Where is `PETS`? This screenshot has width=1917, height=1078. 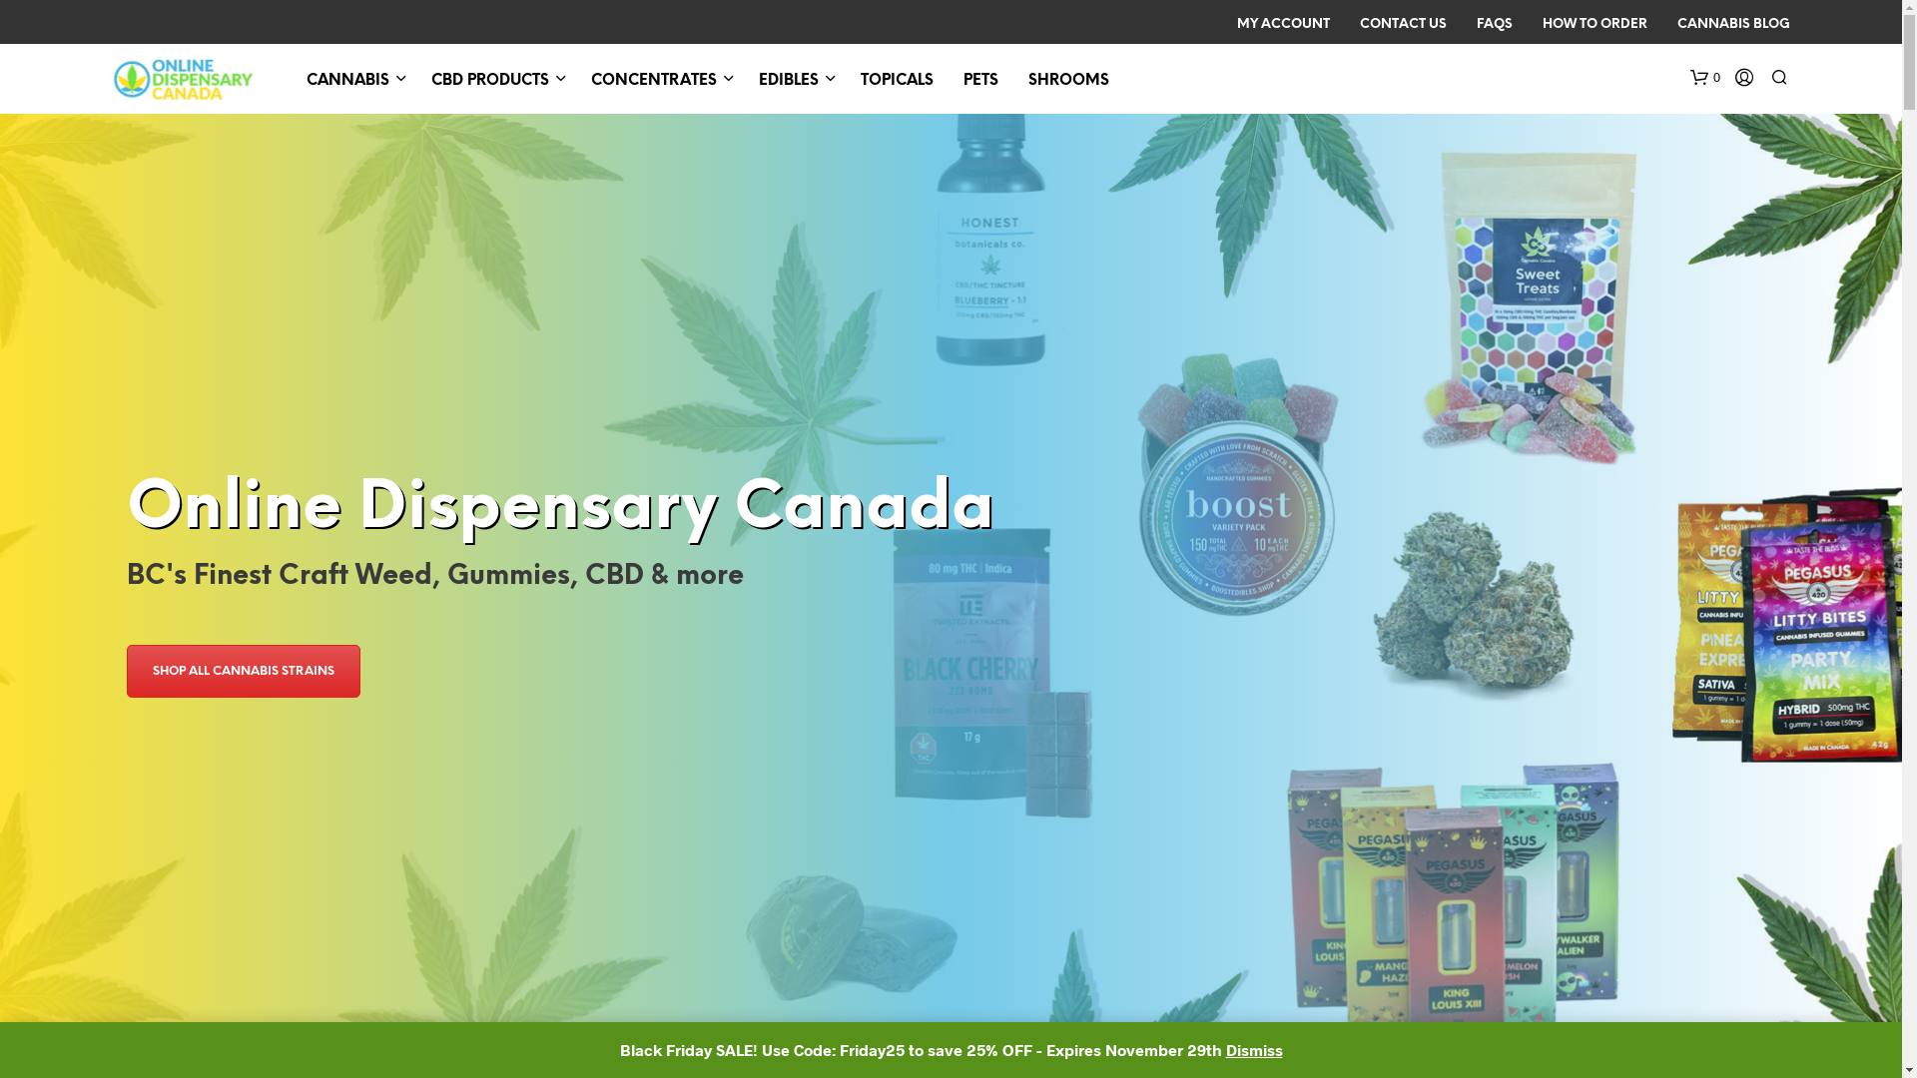
PETS is located at coordinates (980, 82).